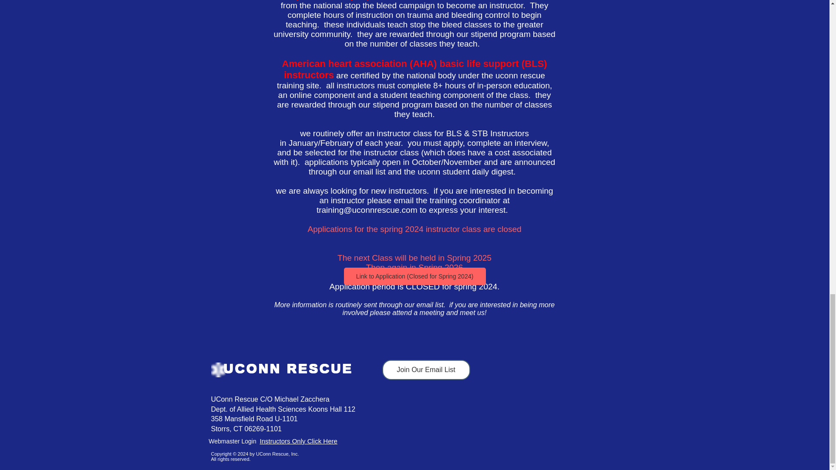 The image size is (836, 470). Describe the element at coordinates (298, 441) in the screenshot. I see `Instructors Only Click Here` at that location.